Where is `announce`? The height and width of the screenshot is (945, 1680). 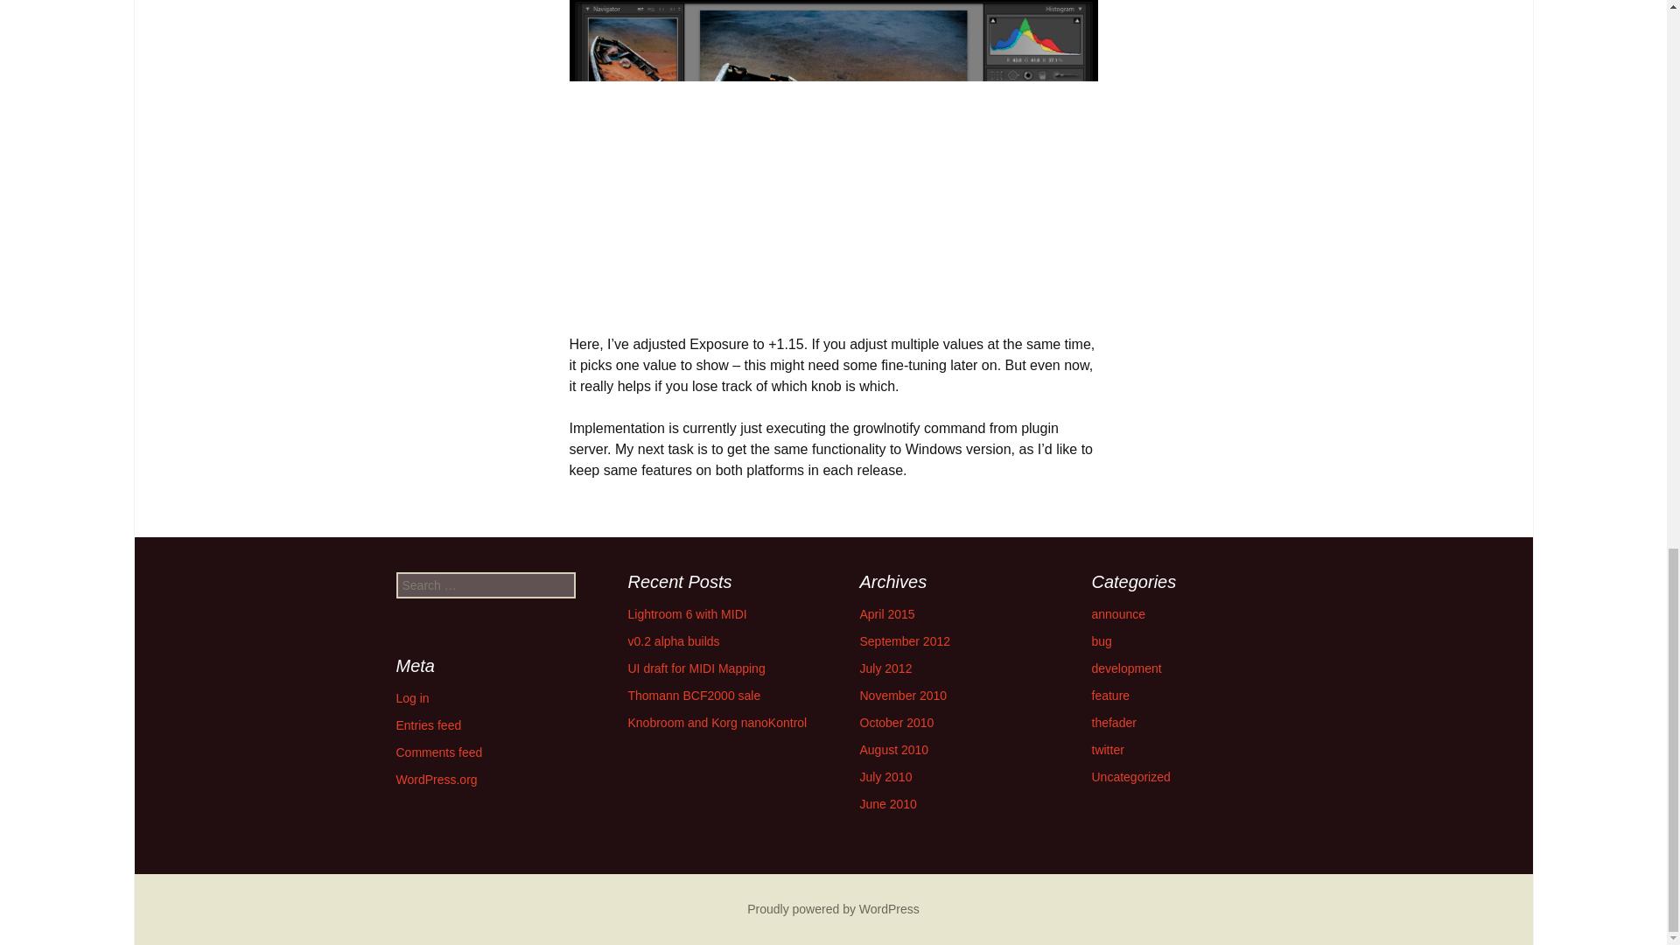
announce is located at coordinates (1118, 614).